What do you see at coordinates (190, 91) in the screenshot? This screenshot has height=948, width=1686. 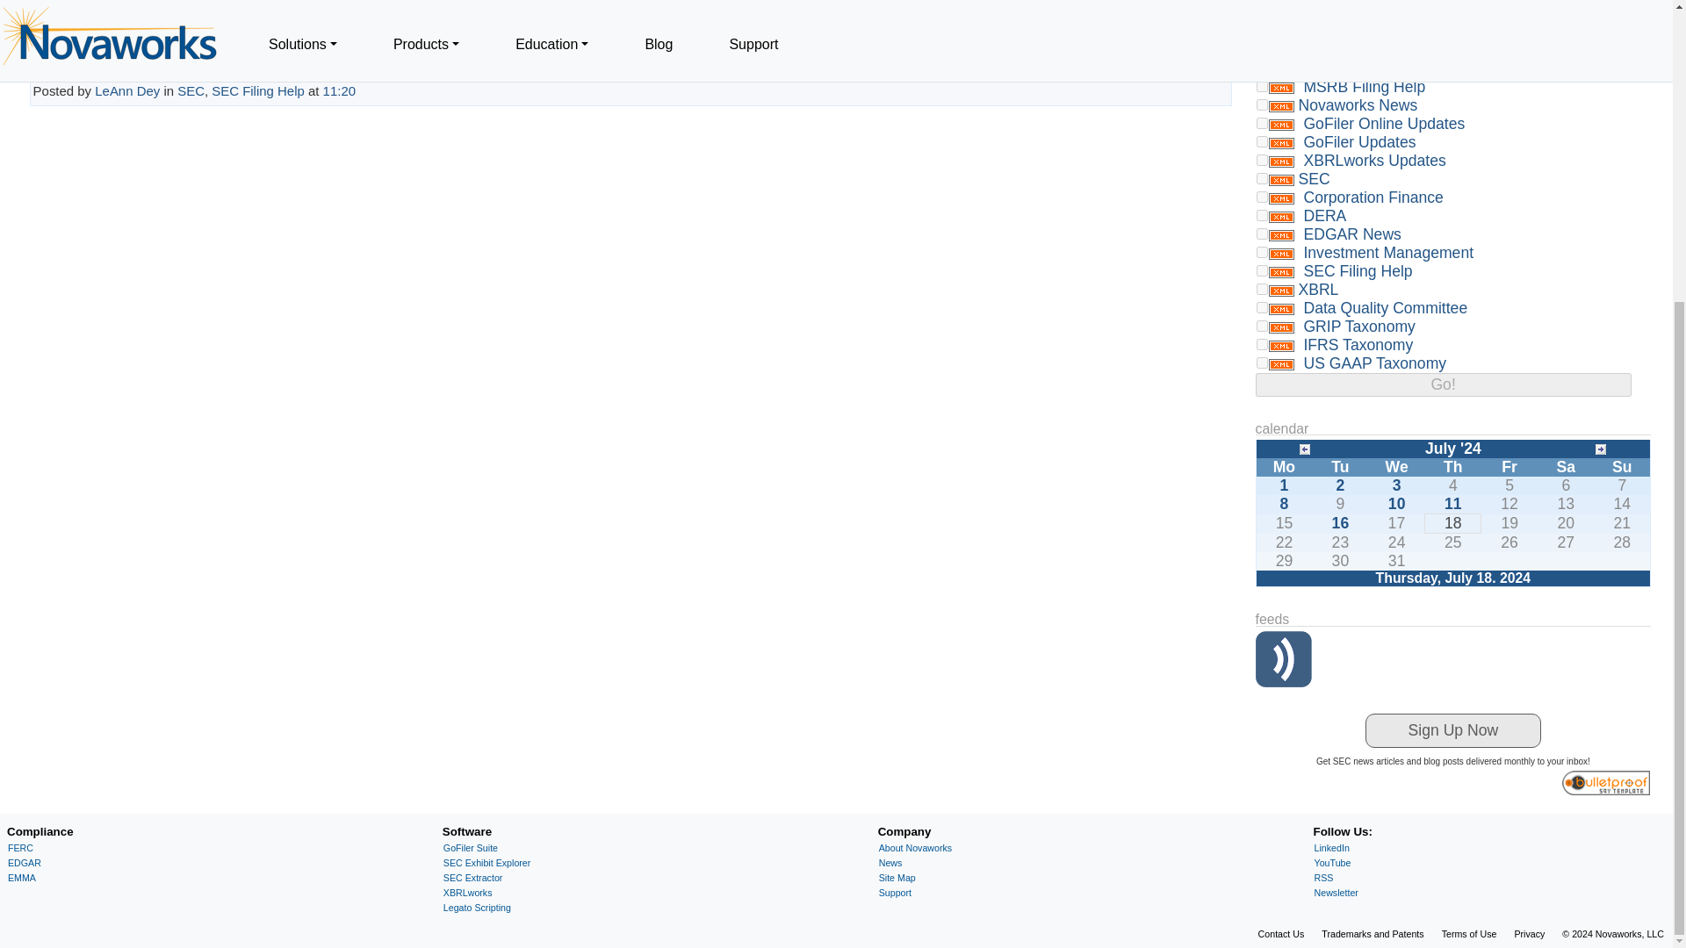 I see `SEC` at bounding box center [190, 91].